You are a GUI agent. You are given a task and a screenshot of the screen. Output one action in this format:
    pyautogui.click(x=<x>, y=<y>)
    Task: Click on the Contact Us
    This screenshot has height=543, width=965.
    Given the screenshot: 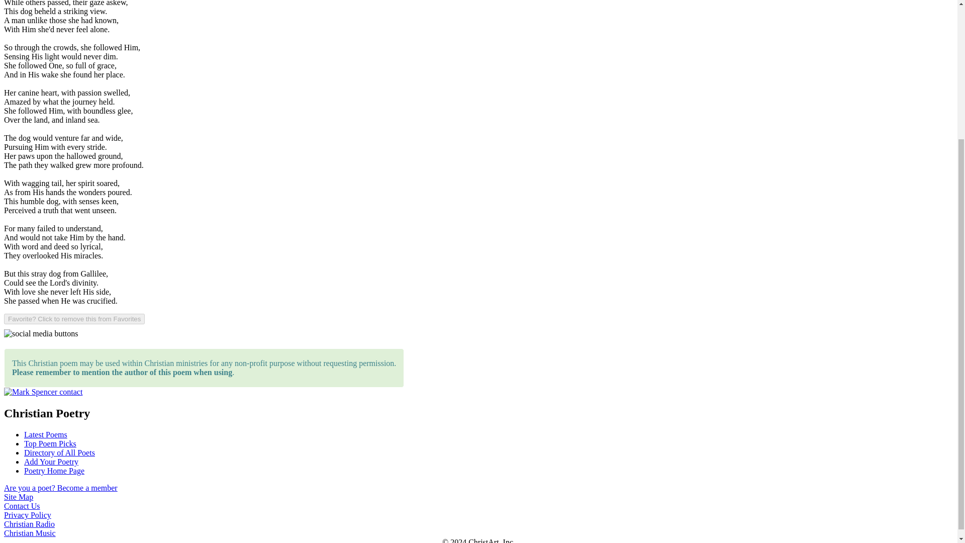 What is the action you would take?
    pyautogui.click(x=22, y=506)
    